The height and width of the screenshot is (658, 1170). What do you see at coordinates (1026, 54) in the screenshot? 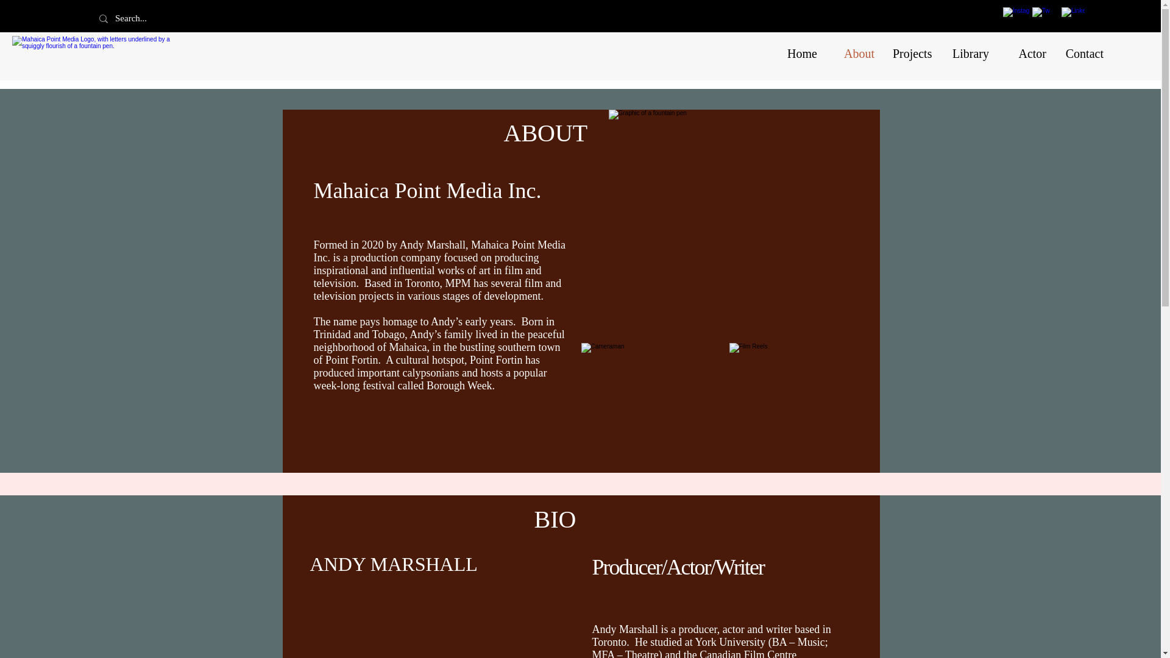
I see `Actor` at bounding box center [1026, 54].